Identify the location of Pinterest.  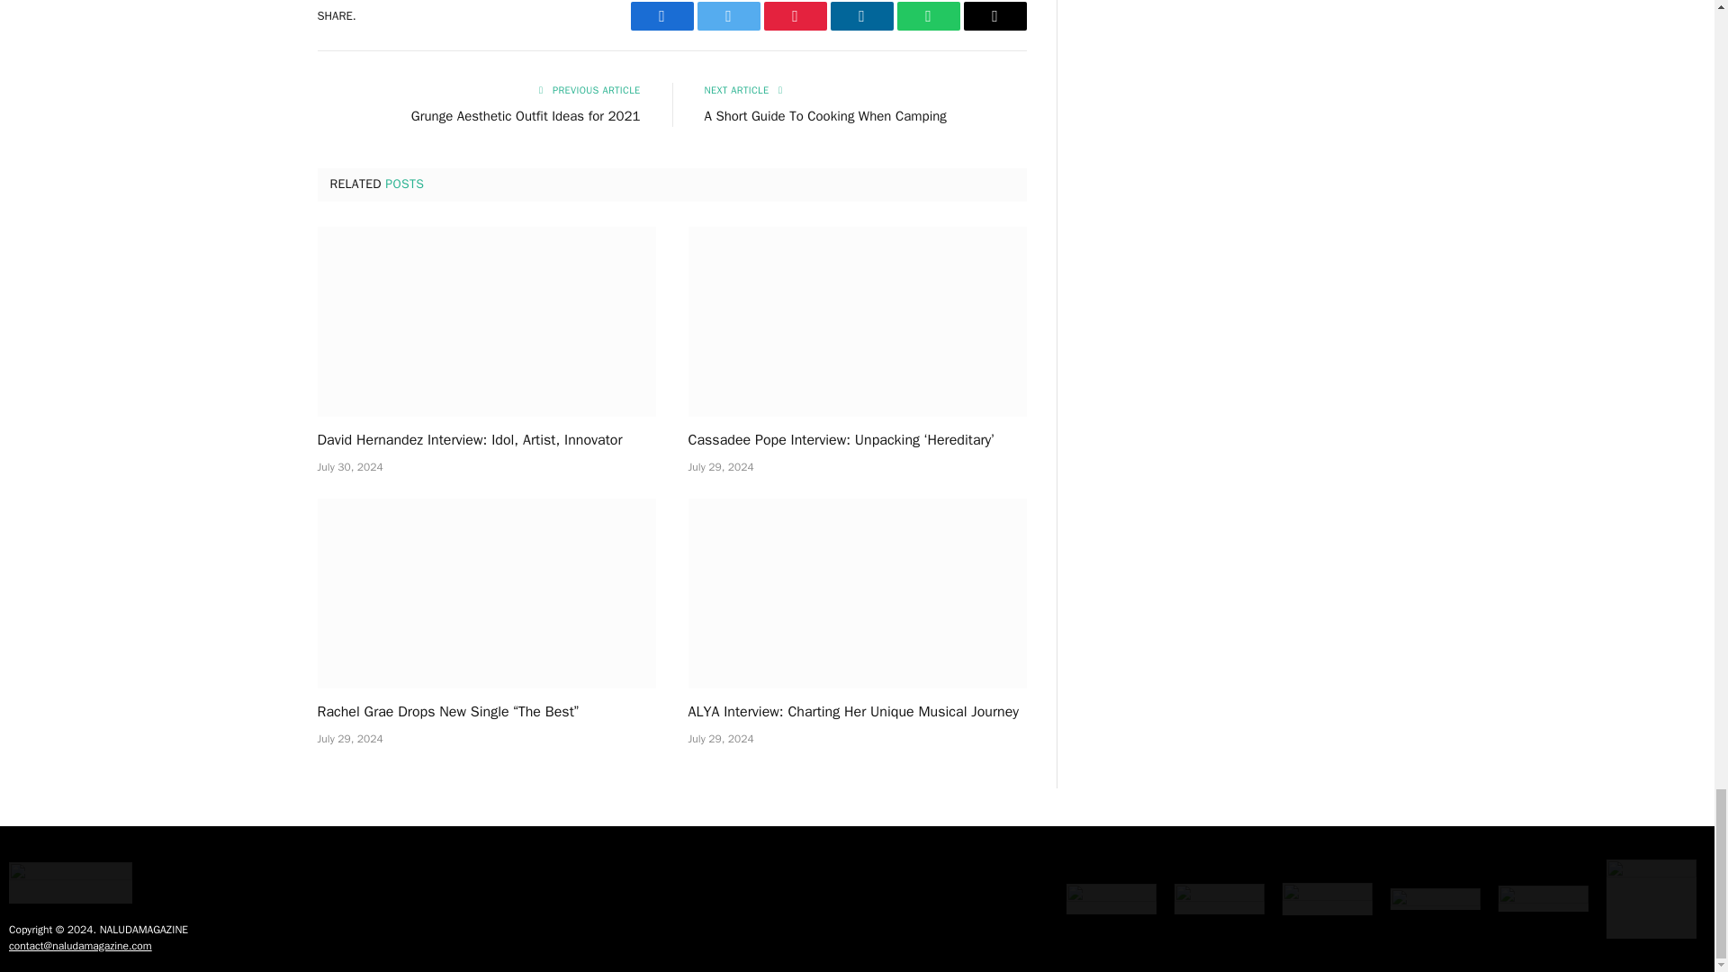
(794, 16).